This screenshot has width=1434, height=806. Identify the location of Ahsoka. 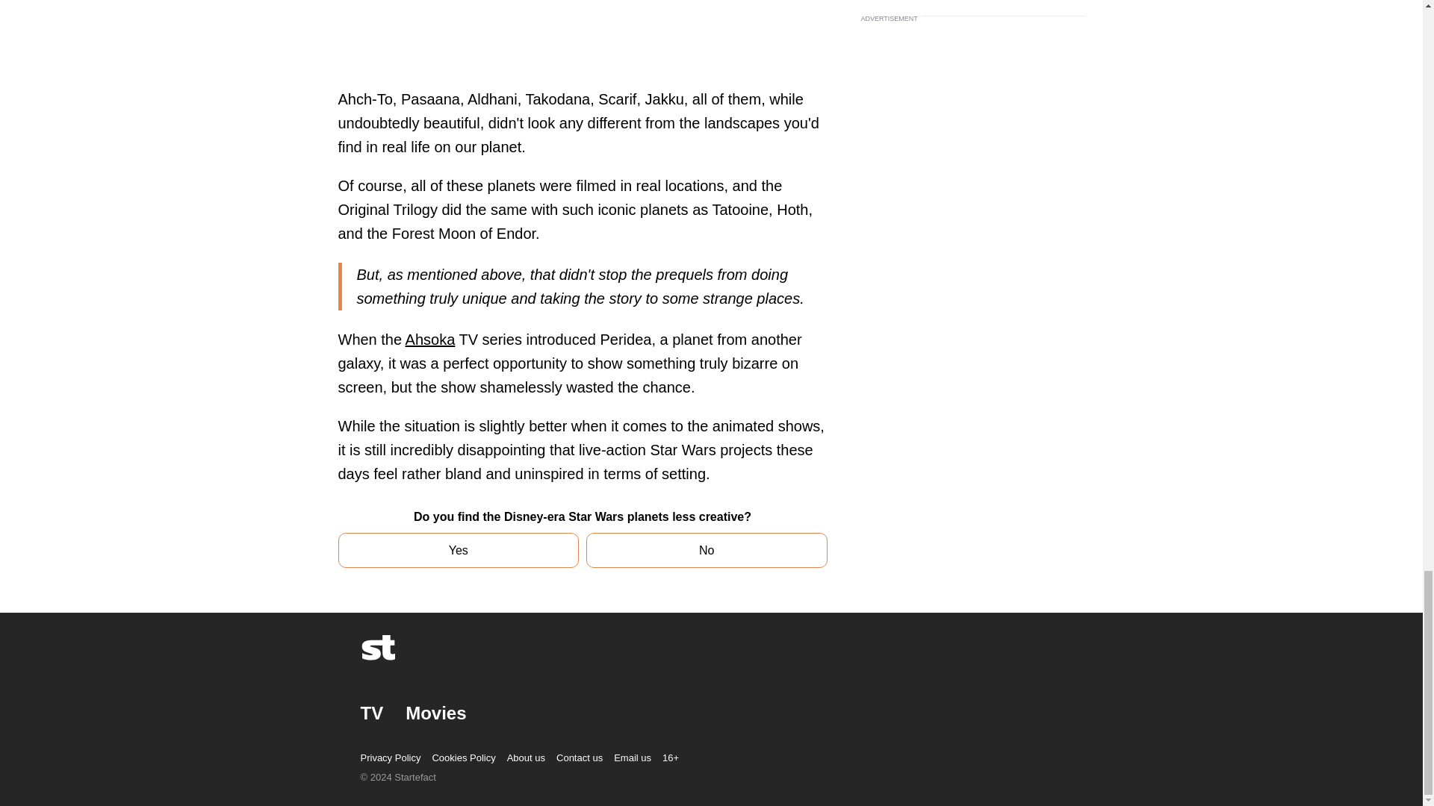
(430, 339).